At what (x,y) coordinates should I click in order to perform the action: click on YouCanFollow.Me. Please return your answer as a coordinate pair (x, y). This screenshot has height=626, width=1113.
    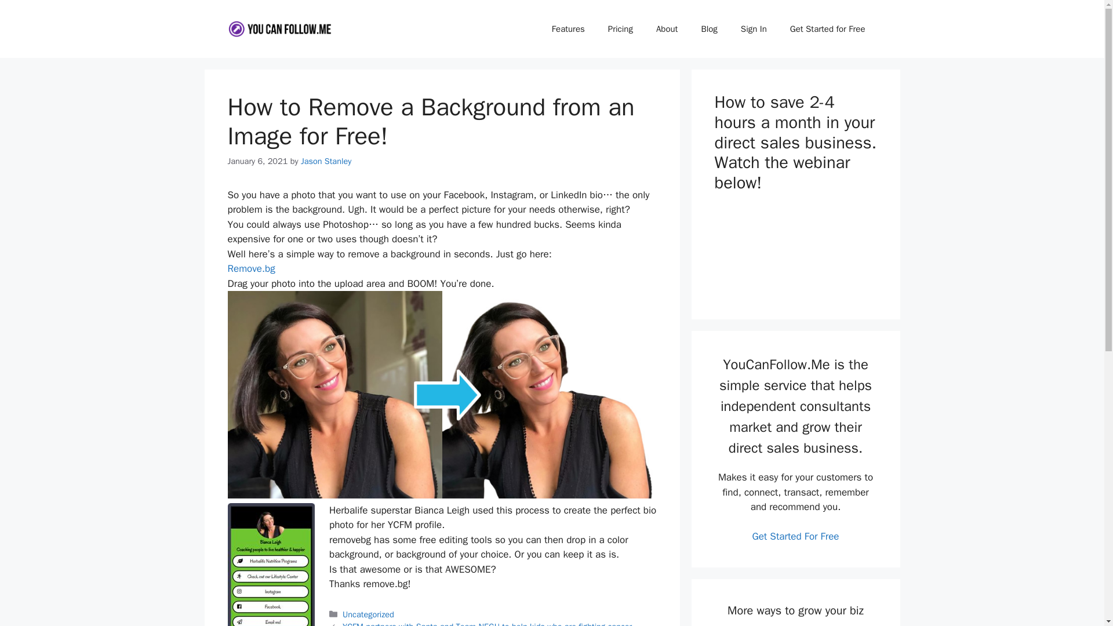
    Looking at the image, I should click on (279, 28).